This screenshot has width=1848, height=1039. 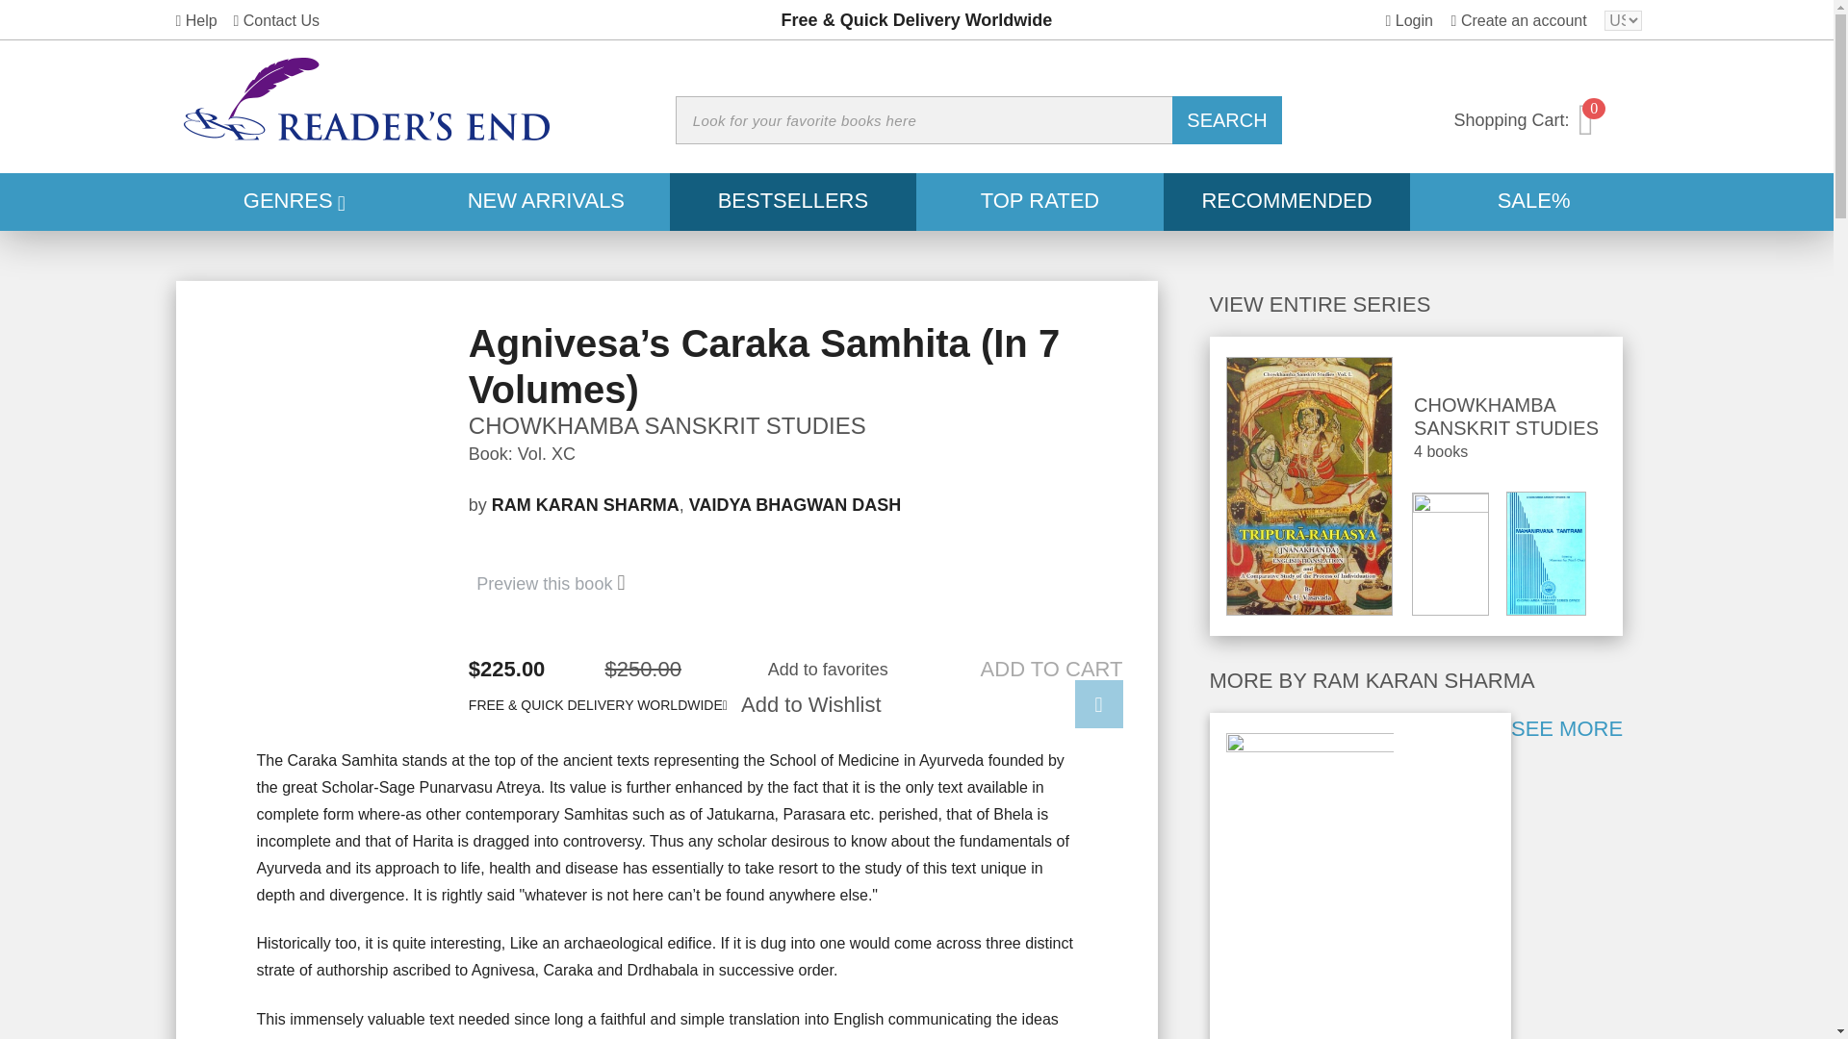 I want to click on Login, so click(x=1409, y=20).